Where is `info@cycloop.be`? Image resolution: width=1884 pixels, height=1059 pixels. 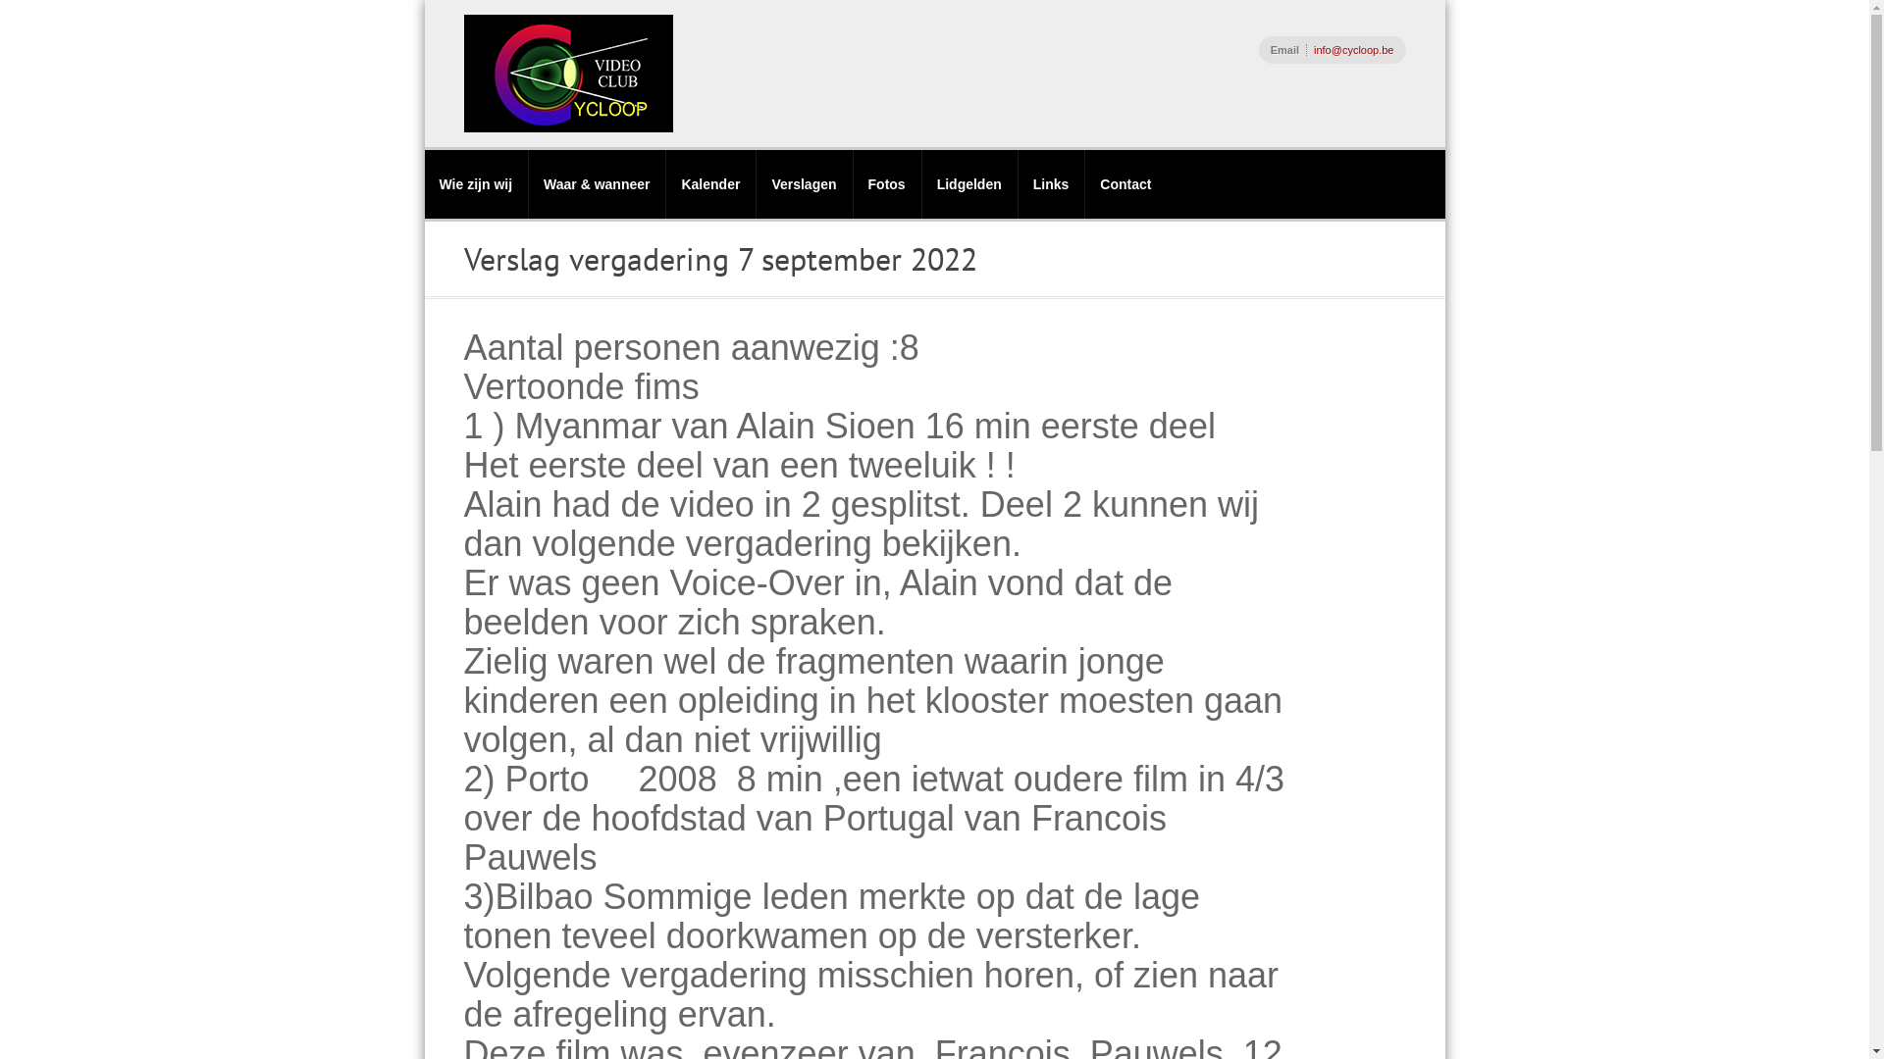
info@cycloop.be is located at coordinates (1354, 50).